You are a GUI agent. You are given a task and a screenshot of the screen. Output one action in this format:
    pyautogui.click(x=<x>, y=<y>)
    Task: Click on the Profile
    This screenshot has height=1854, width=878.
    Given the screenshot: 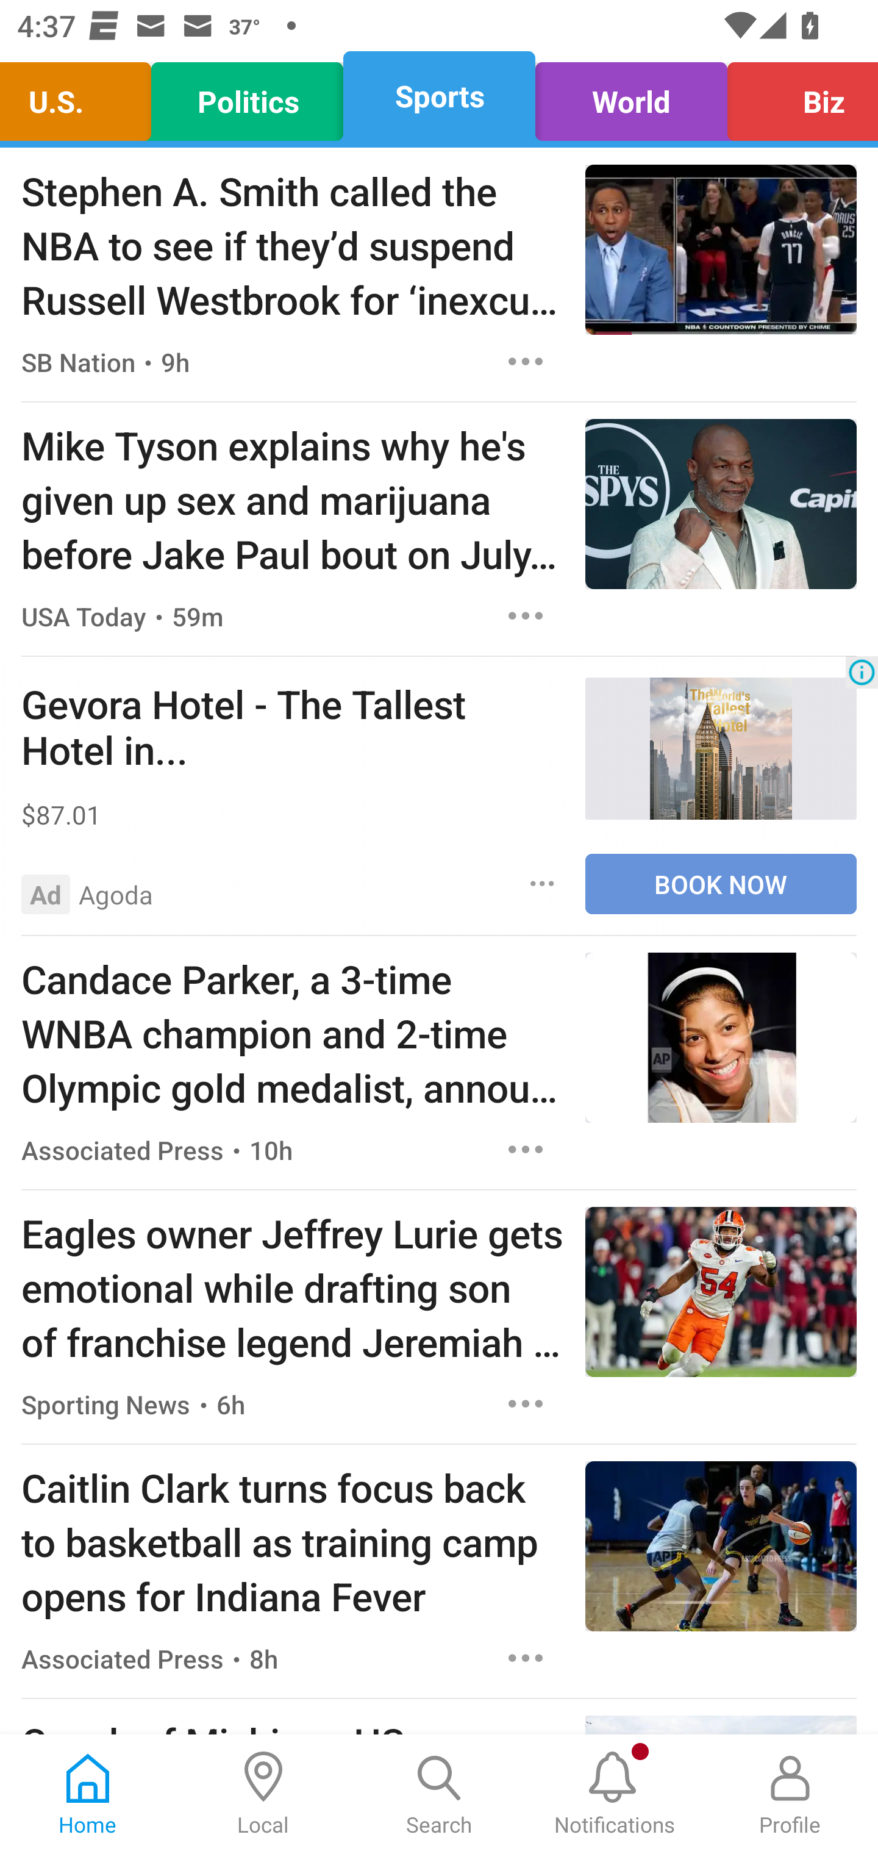 What is the action you would take?
    pyautogui.click(x=790, y=1794)
    